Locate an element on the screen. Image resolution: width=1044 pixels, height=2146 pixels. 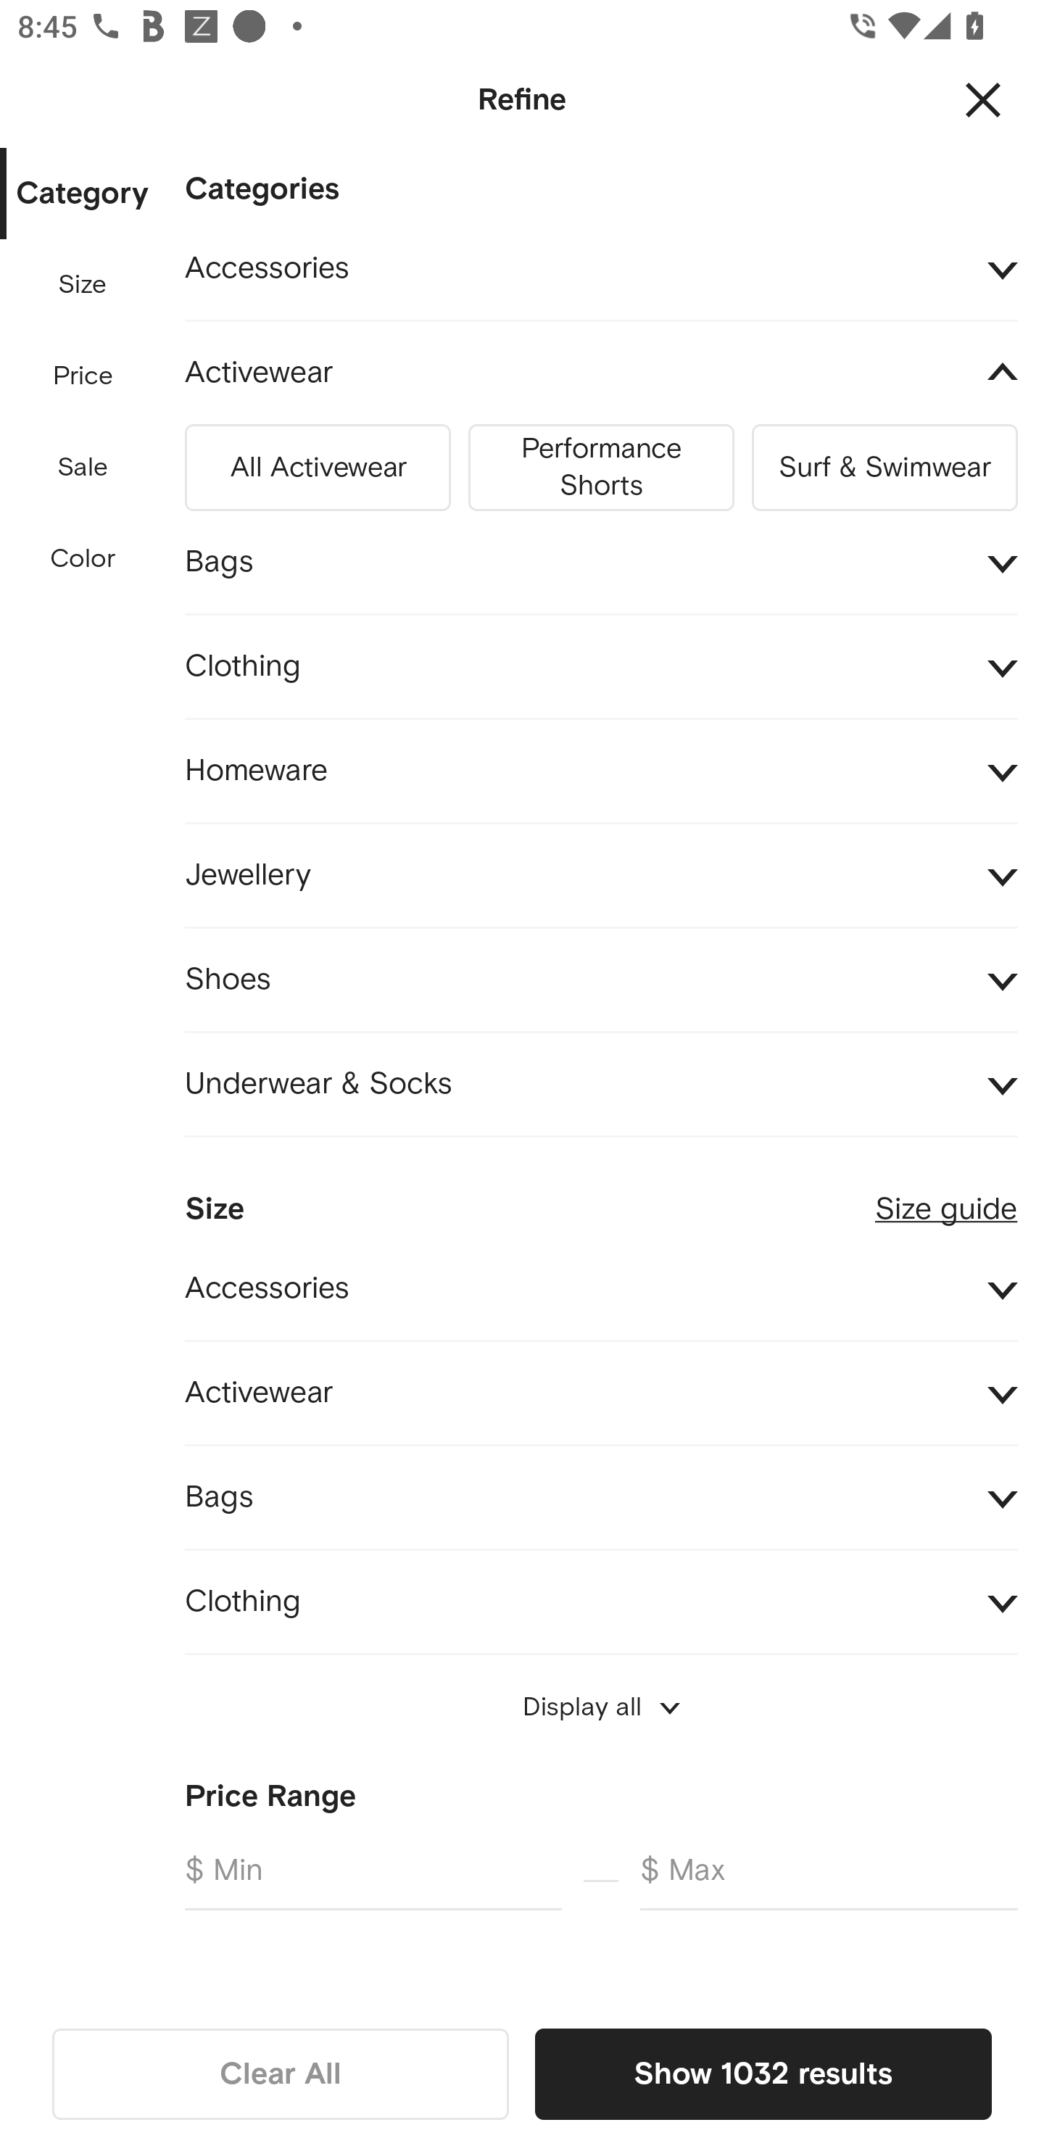
$ Min is located at coordinates (373, 1881).